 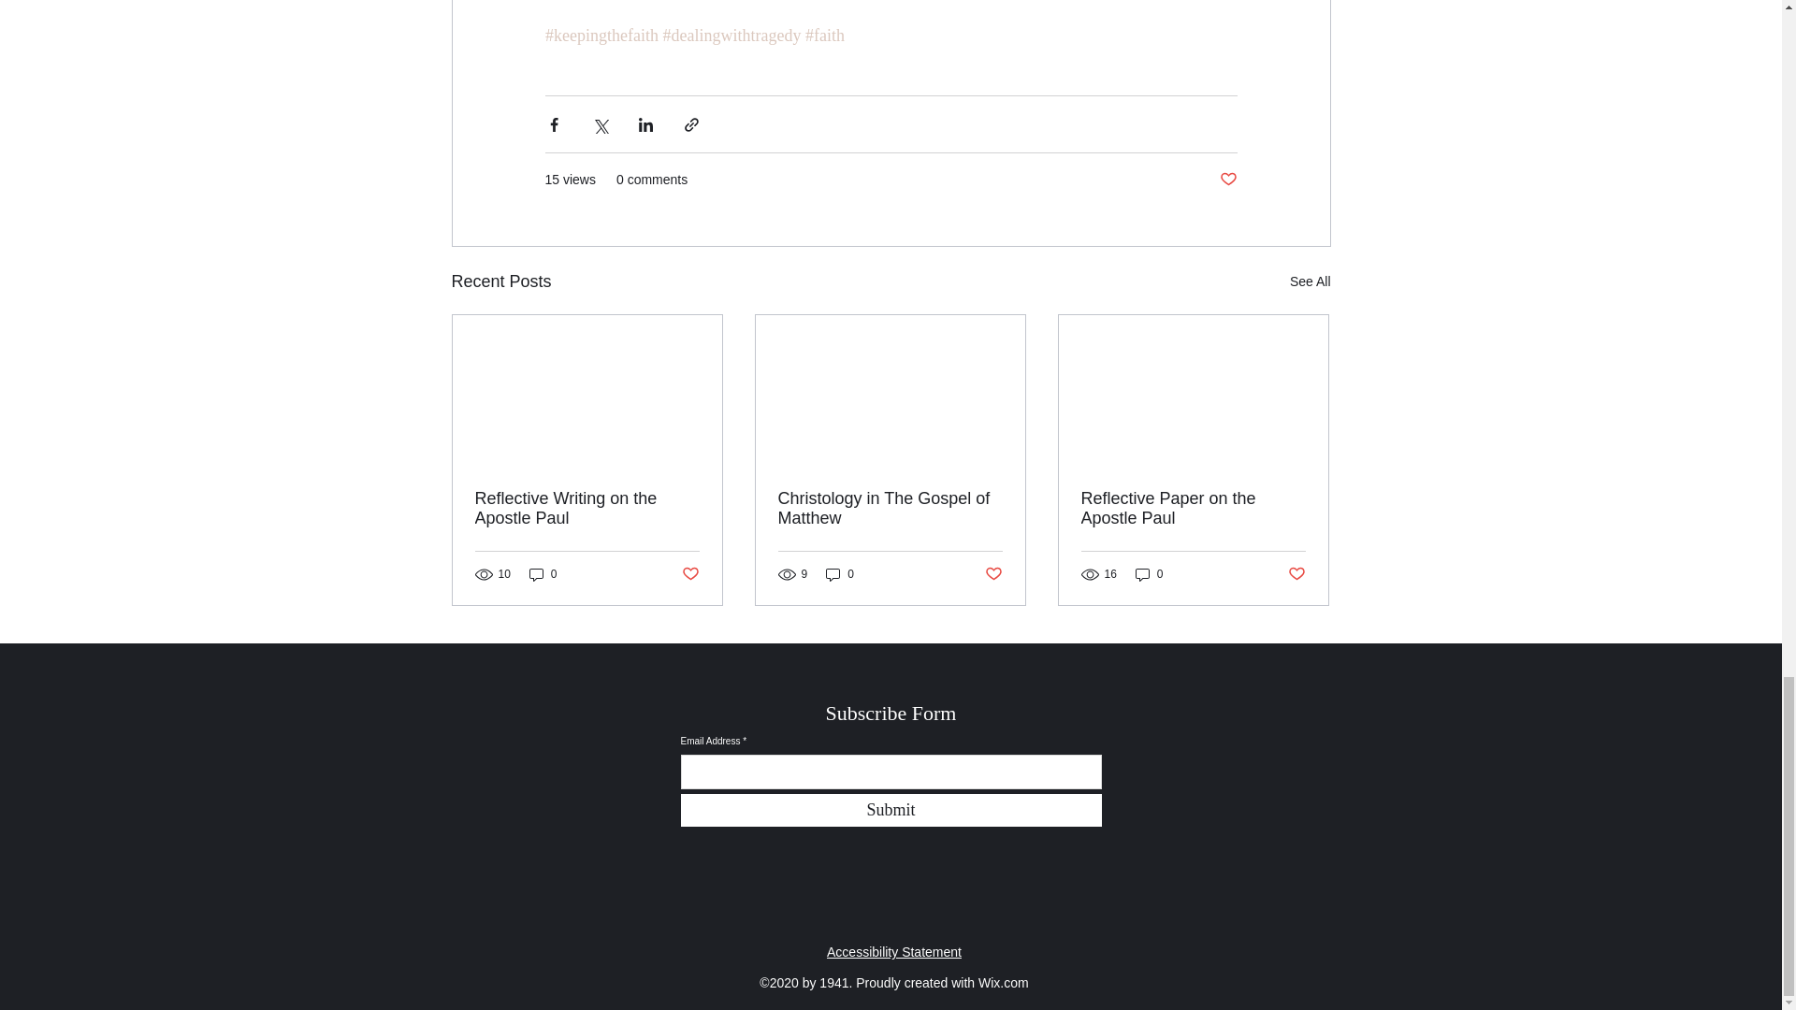 I want to click on Post not marked as liked, so click(x=1227, y=180).